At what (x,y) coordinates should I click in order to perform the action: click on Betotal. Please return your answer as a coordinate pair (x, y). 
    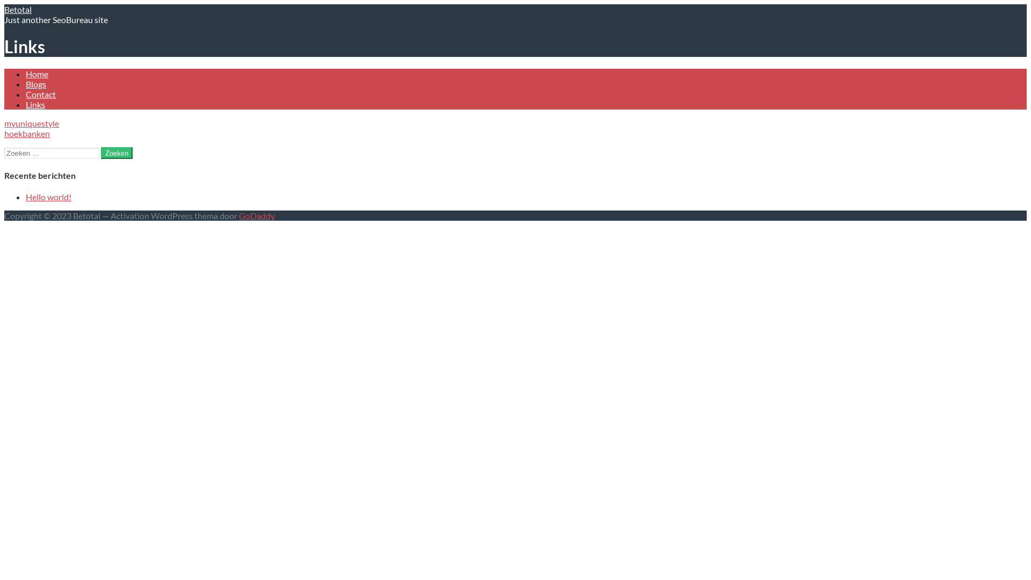
    Looking at the image, I should click on (18, 10).